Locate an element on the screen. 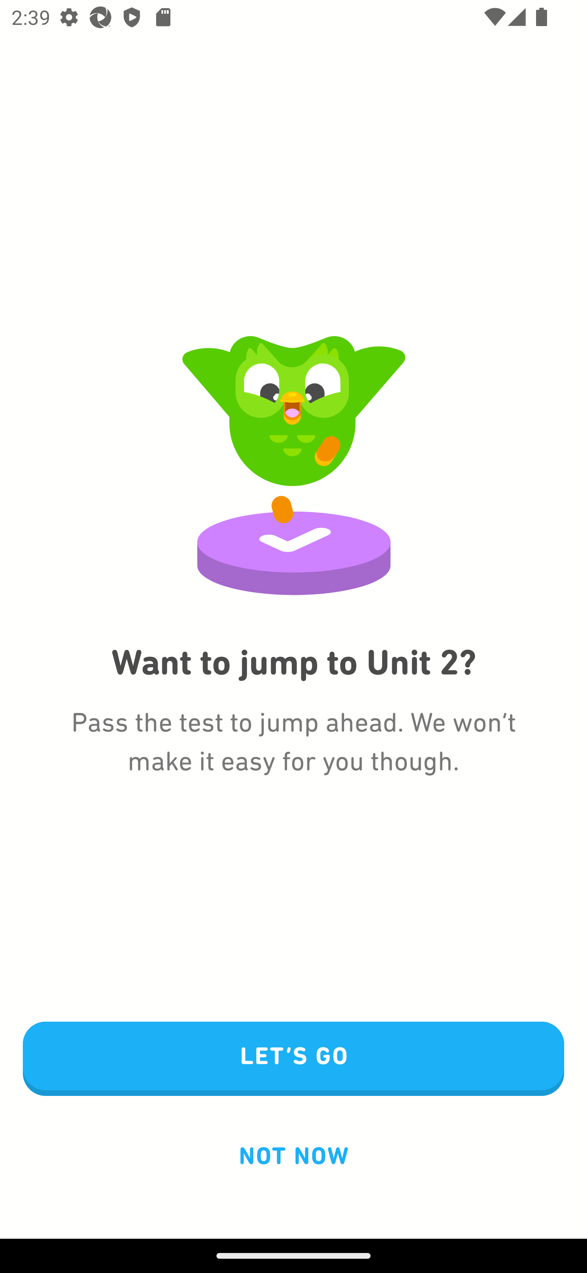 The image size is (587, 1273). NOT NOW is located at coordinates (293, 1155).